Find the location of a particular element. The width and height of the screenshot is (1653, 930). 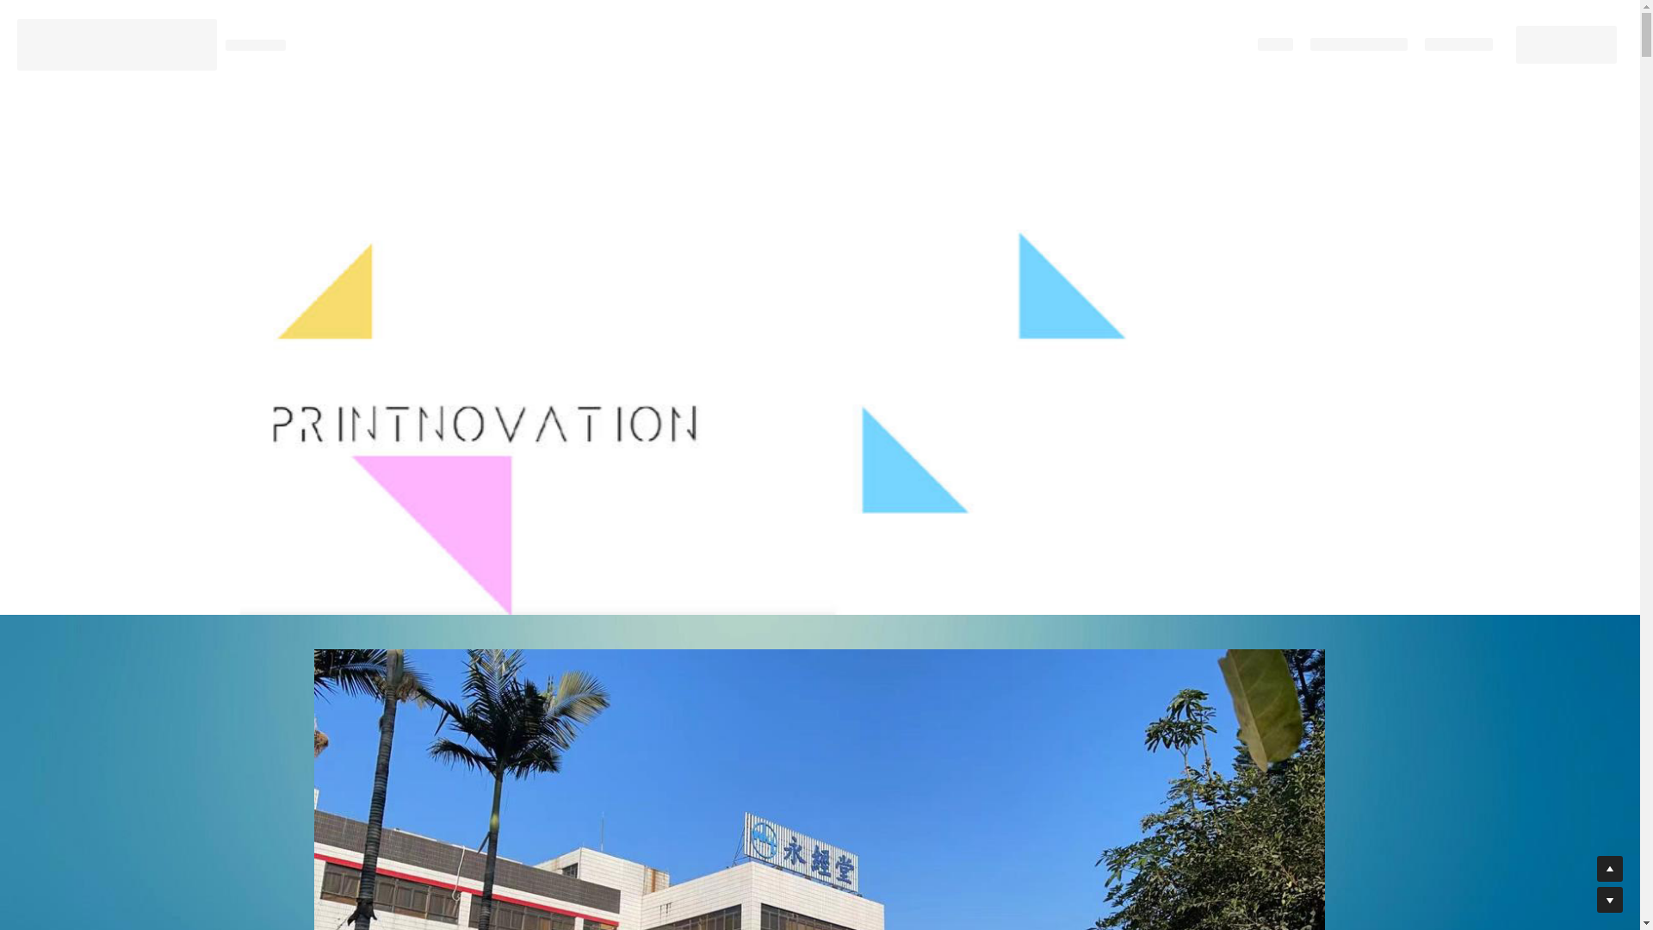

HOME is located at coordinates (1276, 45).